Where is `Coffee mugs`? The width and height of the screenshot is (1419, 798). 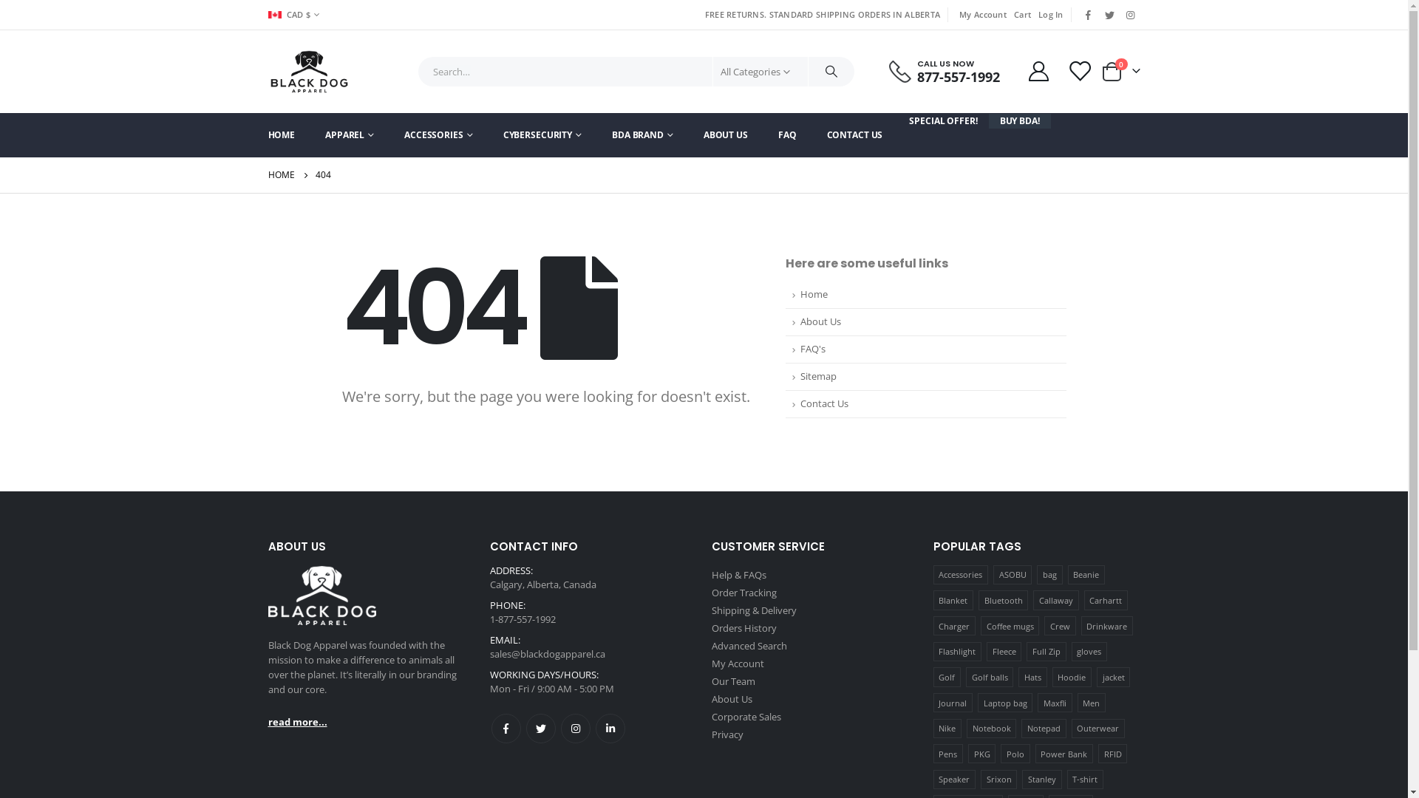
Coffee mugs is located at coordinates (1010, 626).